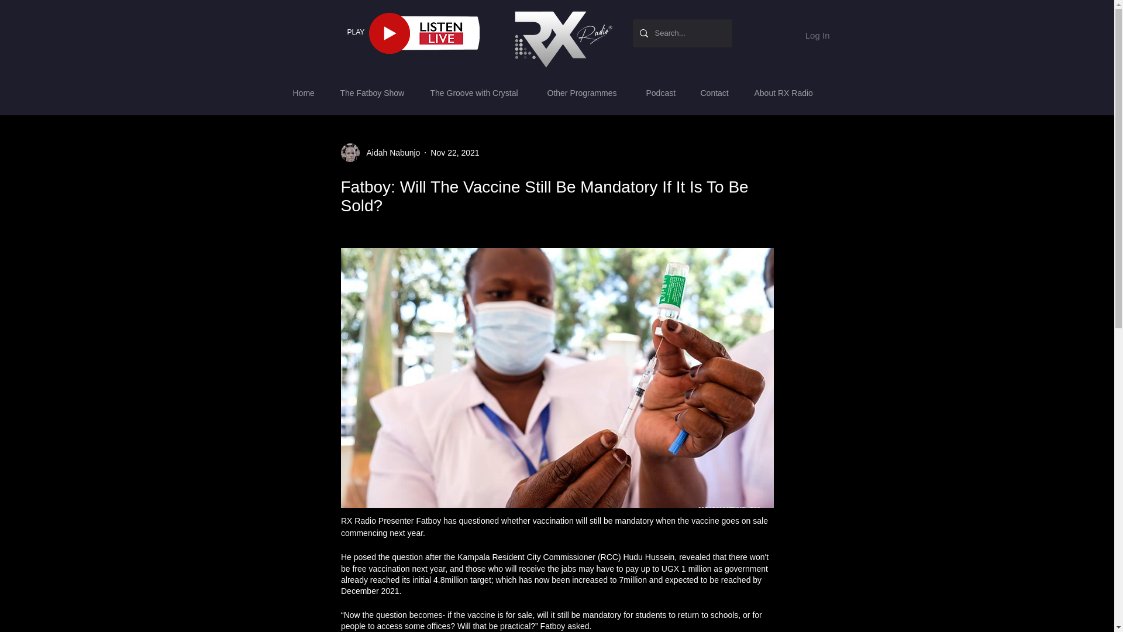  Describe the element at coordinates (454, 152) in the screenshot. I see `Nov 22, 2021` at that location.